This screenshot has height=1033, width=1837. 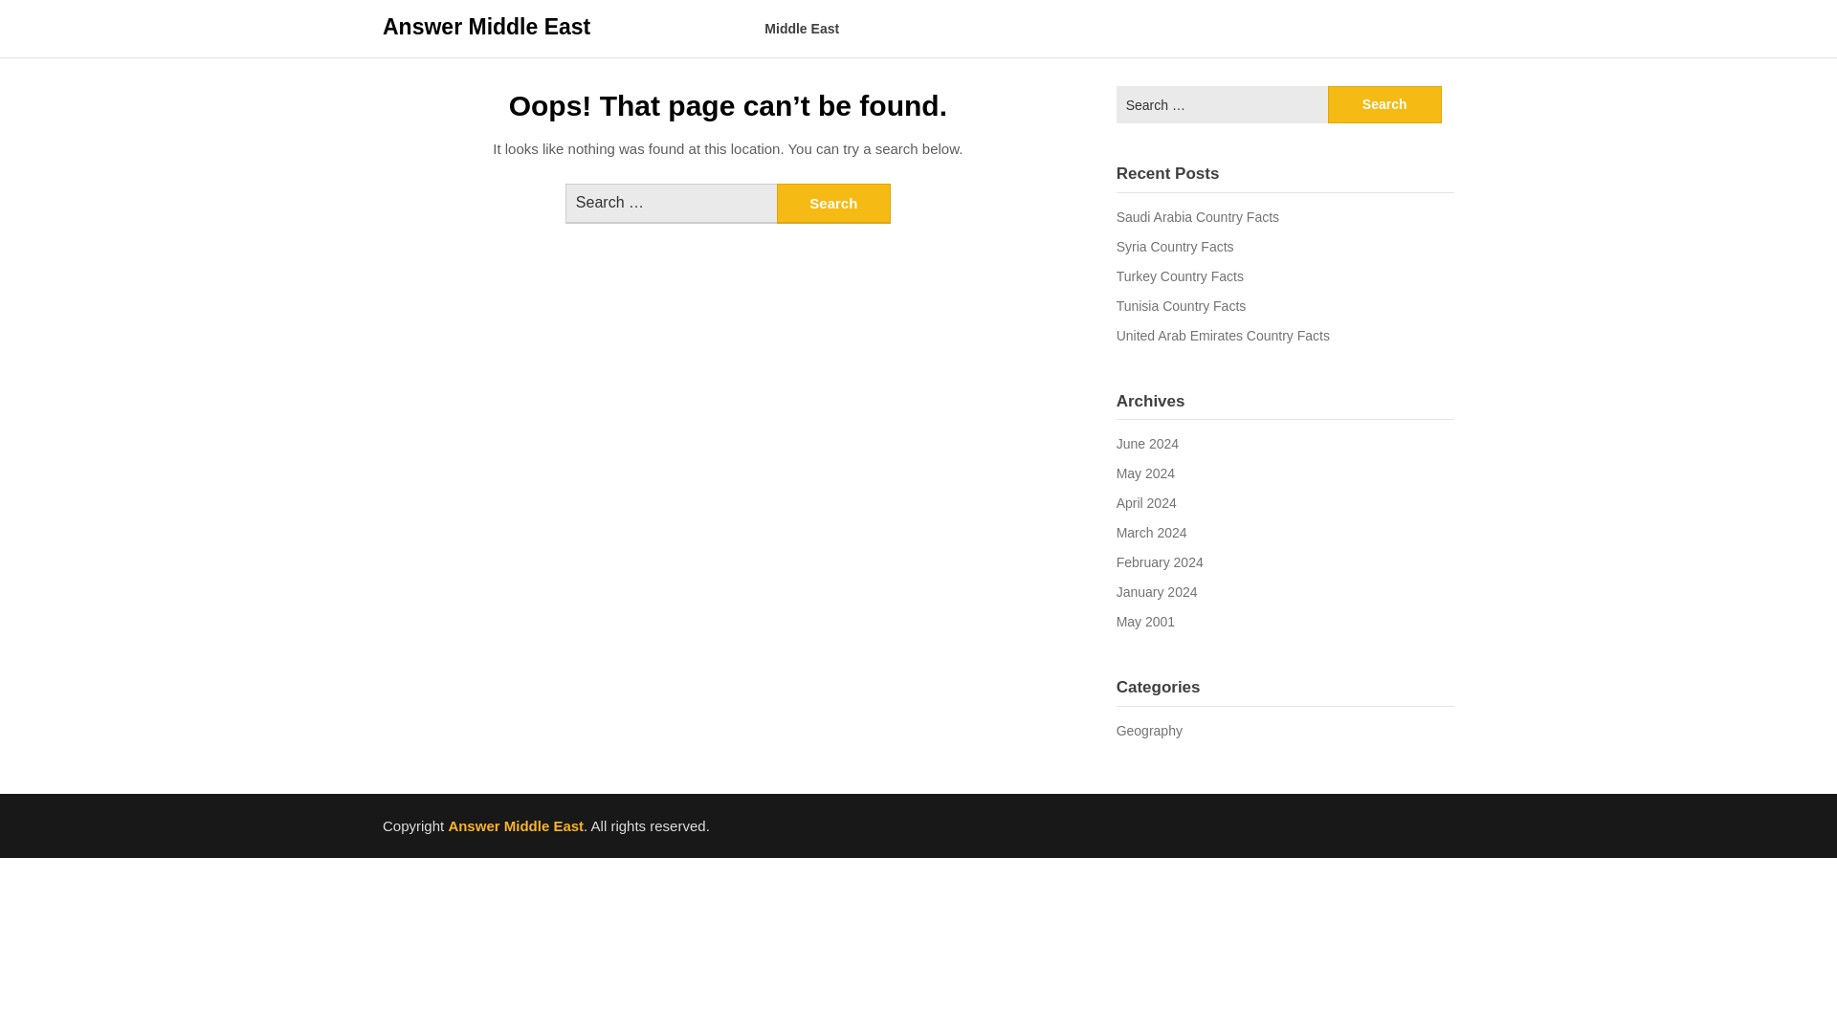 What do you see at coordinates (802, 29) in the screenshot?
I see `Middle East` at bounding box center [802, 29].